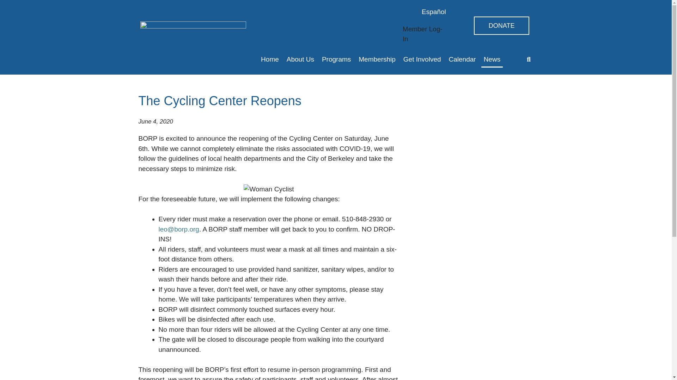 Image resolution: width=677 pixels, height=380 pixels. I want to click on Membership, so click(377, 59).